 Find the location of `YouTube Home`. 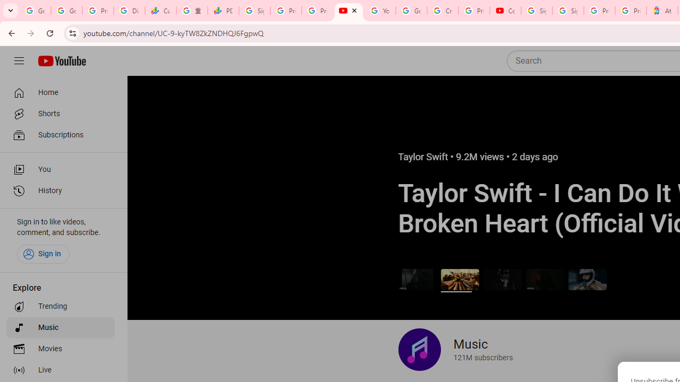

YouTube Home is located at coordinates (62, 61).